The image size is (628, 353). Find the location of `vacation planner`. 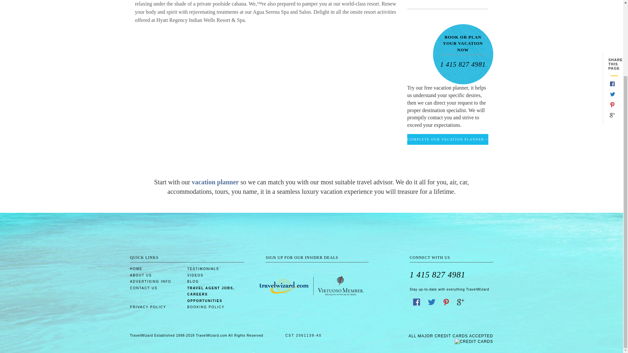

vacation planner is located at coordinates (216, 182).